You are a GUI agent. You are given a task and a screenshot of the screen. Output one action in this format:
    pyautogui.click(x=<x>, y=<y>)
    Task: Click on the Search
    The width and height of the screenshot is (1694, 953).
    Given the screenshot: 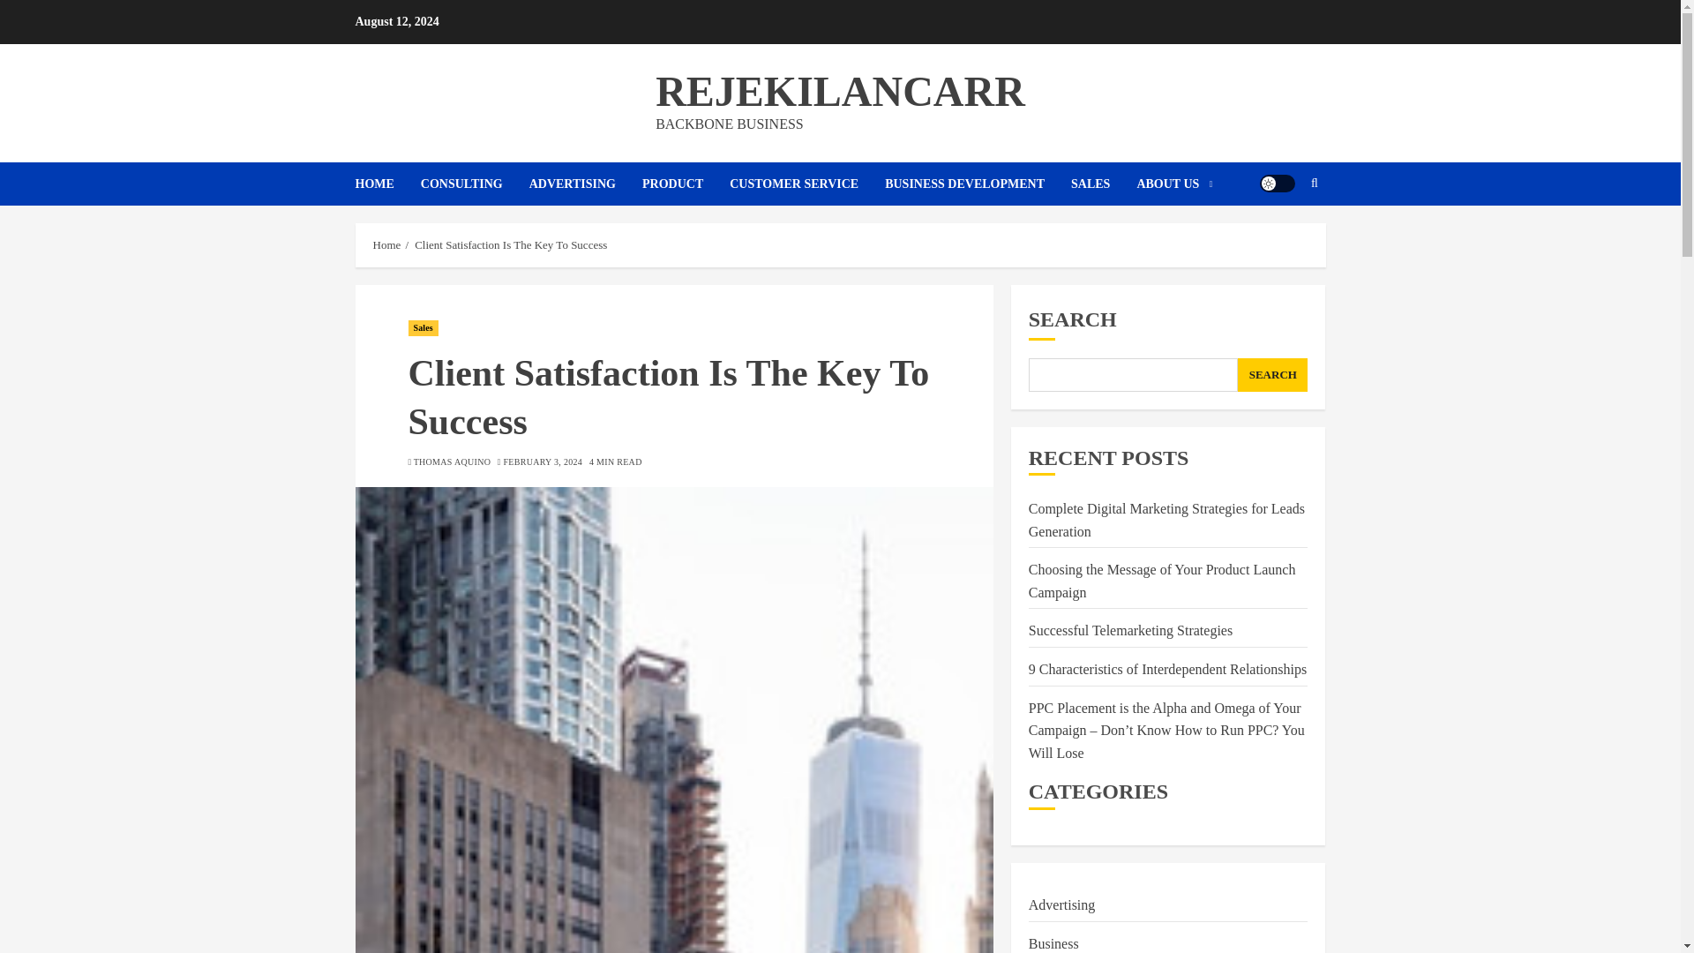 What is the action you would take?
    pyautogui.click(x=1279, y=236)
    